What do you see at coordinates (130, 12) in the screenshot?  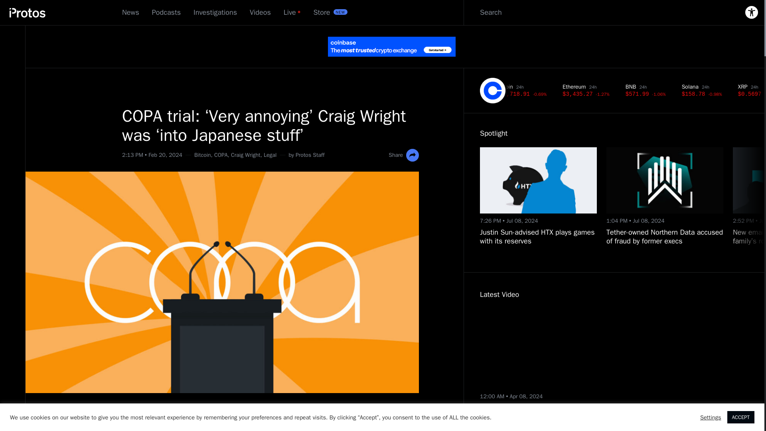 I see `News` at bounding box center [130, 12].